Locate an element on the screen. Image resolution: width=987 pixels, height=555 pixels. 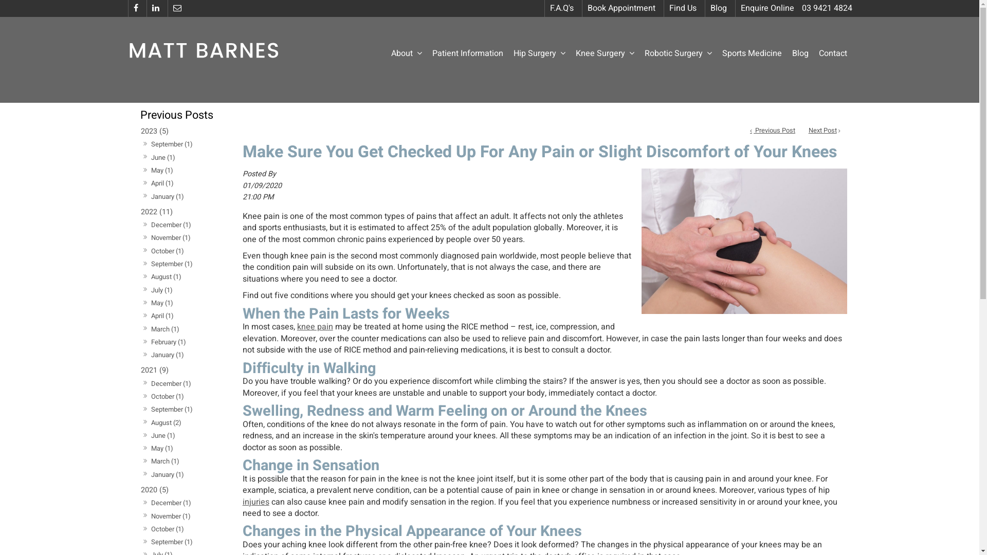
Enquire Online is located at coordinates (767, 8).